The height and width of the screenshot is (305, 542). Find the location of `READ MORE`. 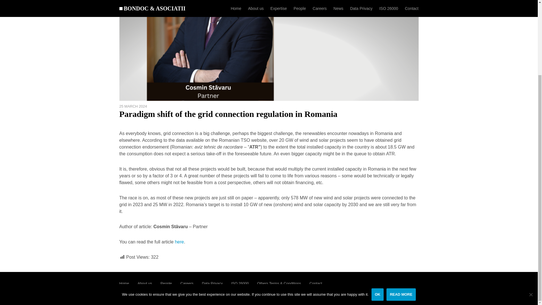

READ MORE is located at coordinates (401, 199).